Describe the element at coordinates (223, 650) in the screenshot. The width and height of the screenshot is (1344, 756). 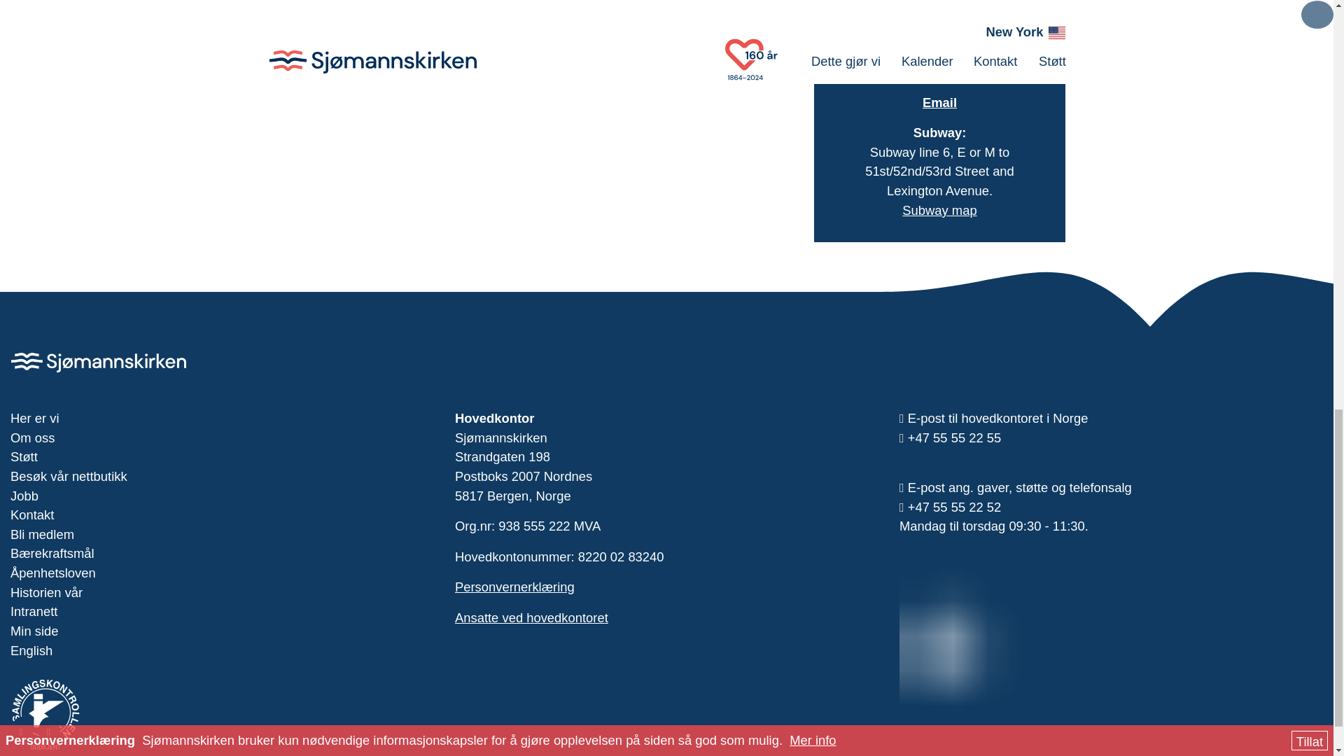
I see `English` at that location.